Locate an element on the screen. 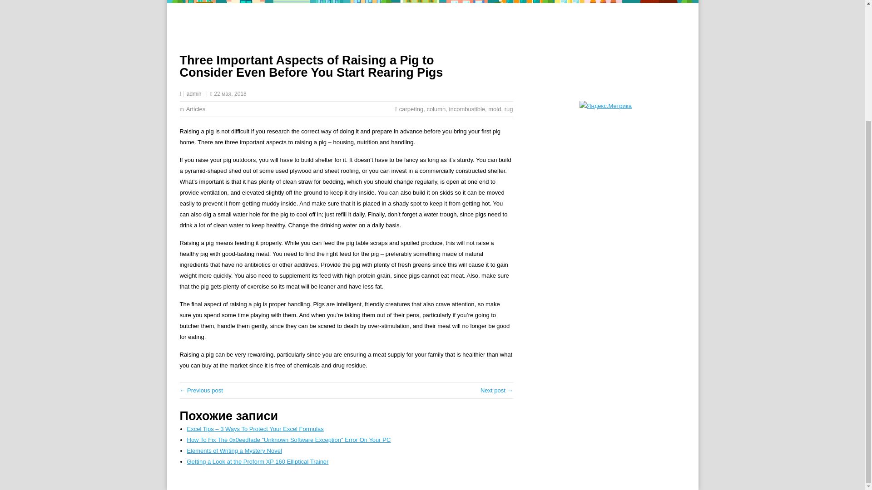  incombustible is located at coordinates (467, 109).